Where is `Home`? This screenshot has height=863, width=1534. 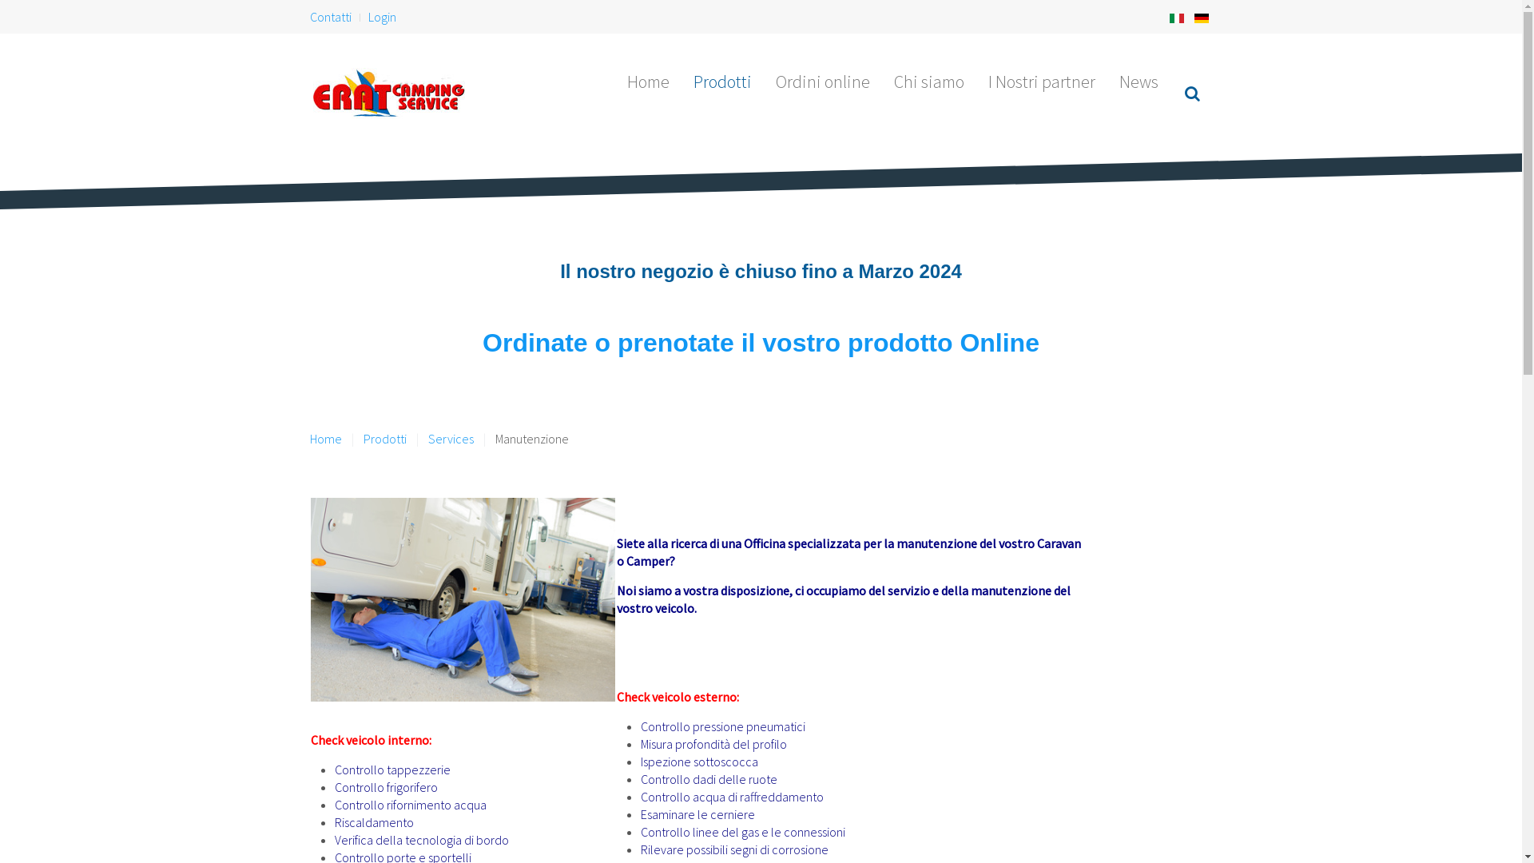
Home is located at coordinates (649, 82).